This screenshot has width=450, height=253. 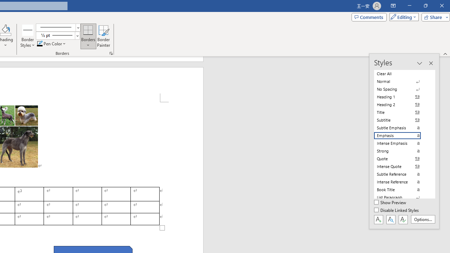 What do you see at coordinates (40, 44) in the screenshot?
I see `Pen Color RGB(0, 0, 0)` at bounding box center [40, 44].